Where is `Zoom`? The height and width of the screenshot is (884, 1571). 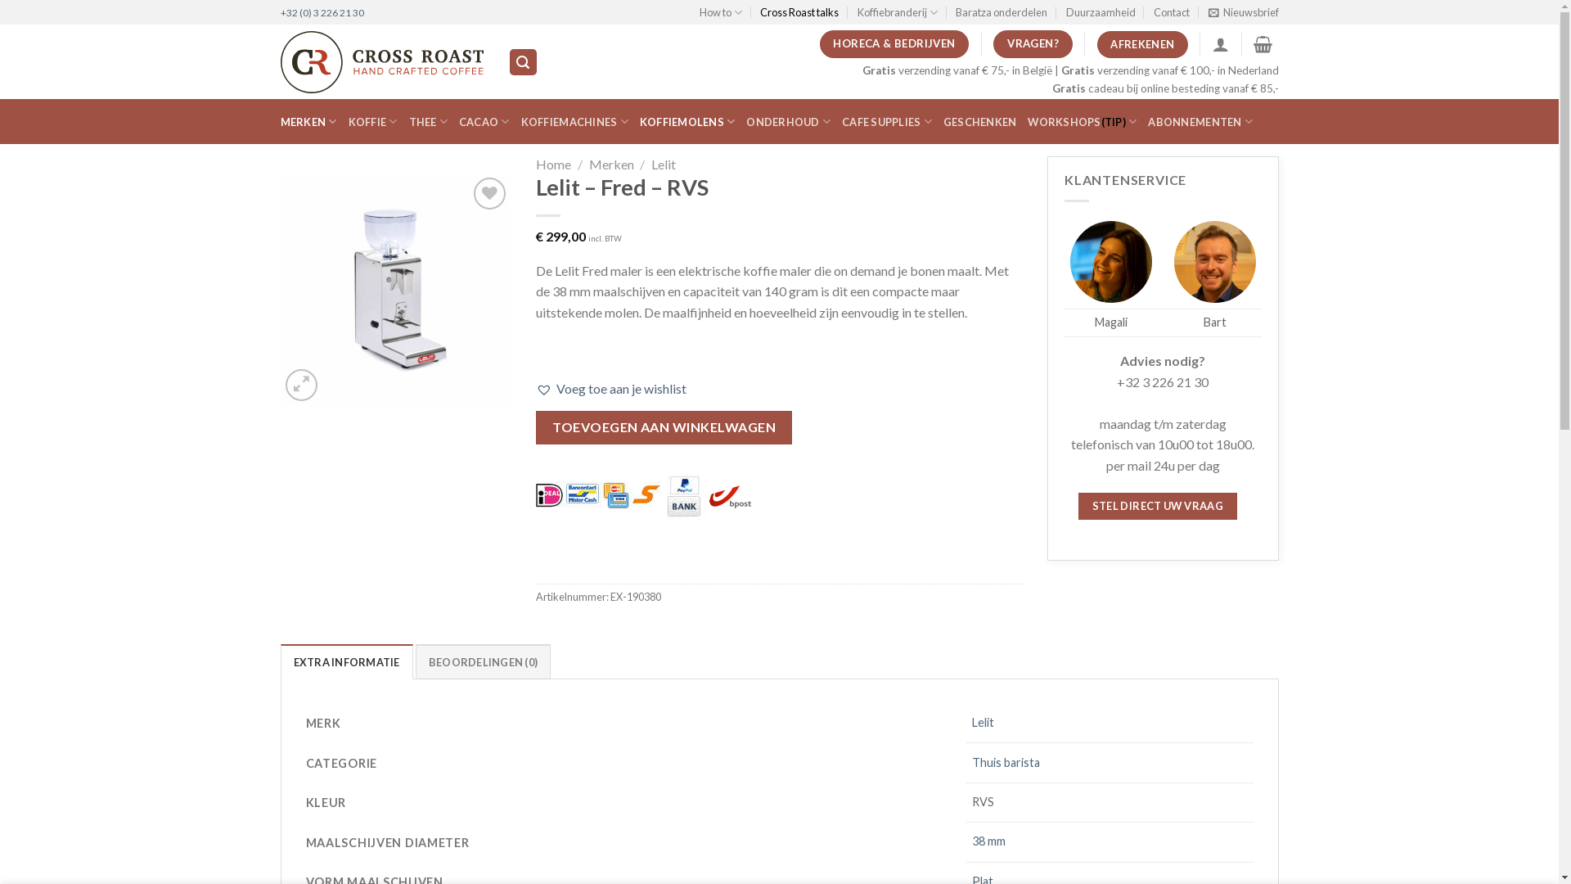
Zoom is located at coordinates (301, 385).